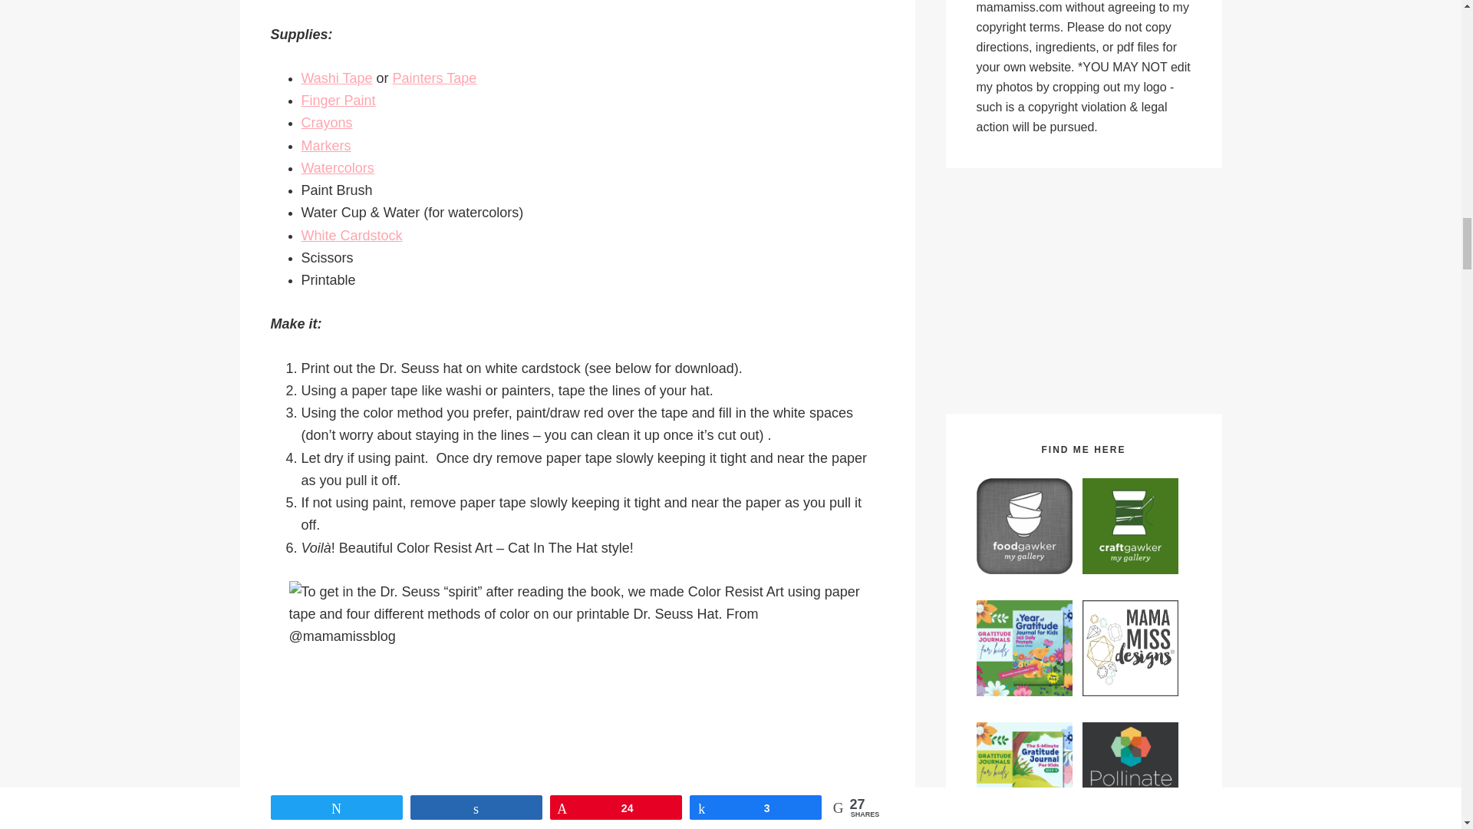 The width and height of the screenshot is (1473, 829). Describe the element at coordinates (325, 123) in the screenshot. I see `Crayons` at that location.